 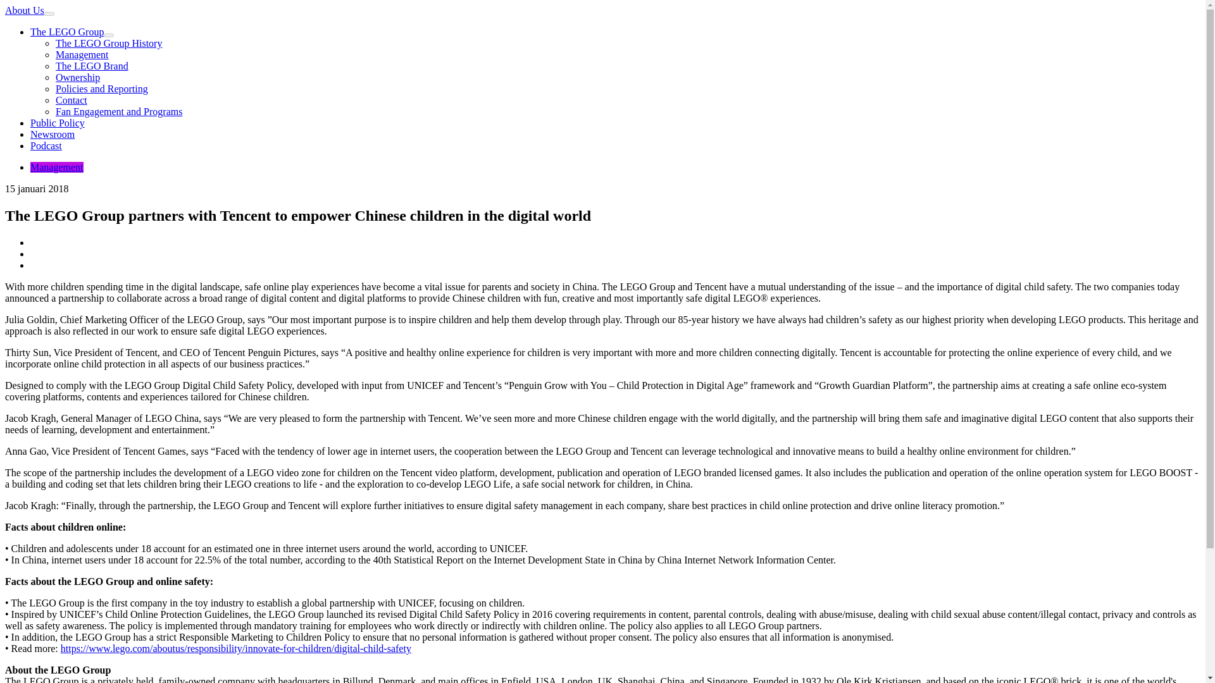 What do you see at coordinates (92, 66) in the screenshot?
I see `The LEGO Brand` at bounding box center [92, 66].